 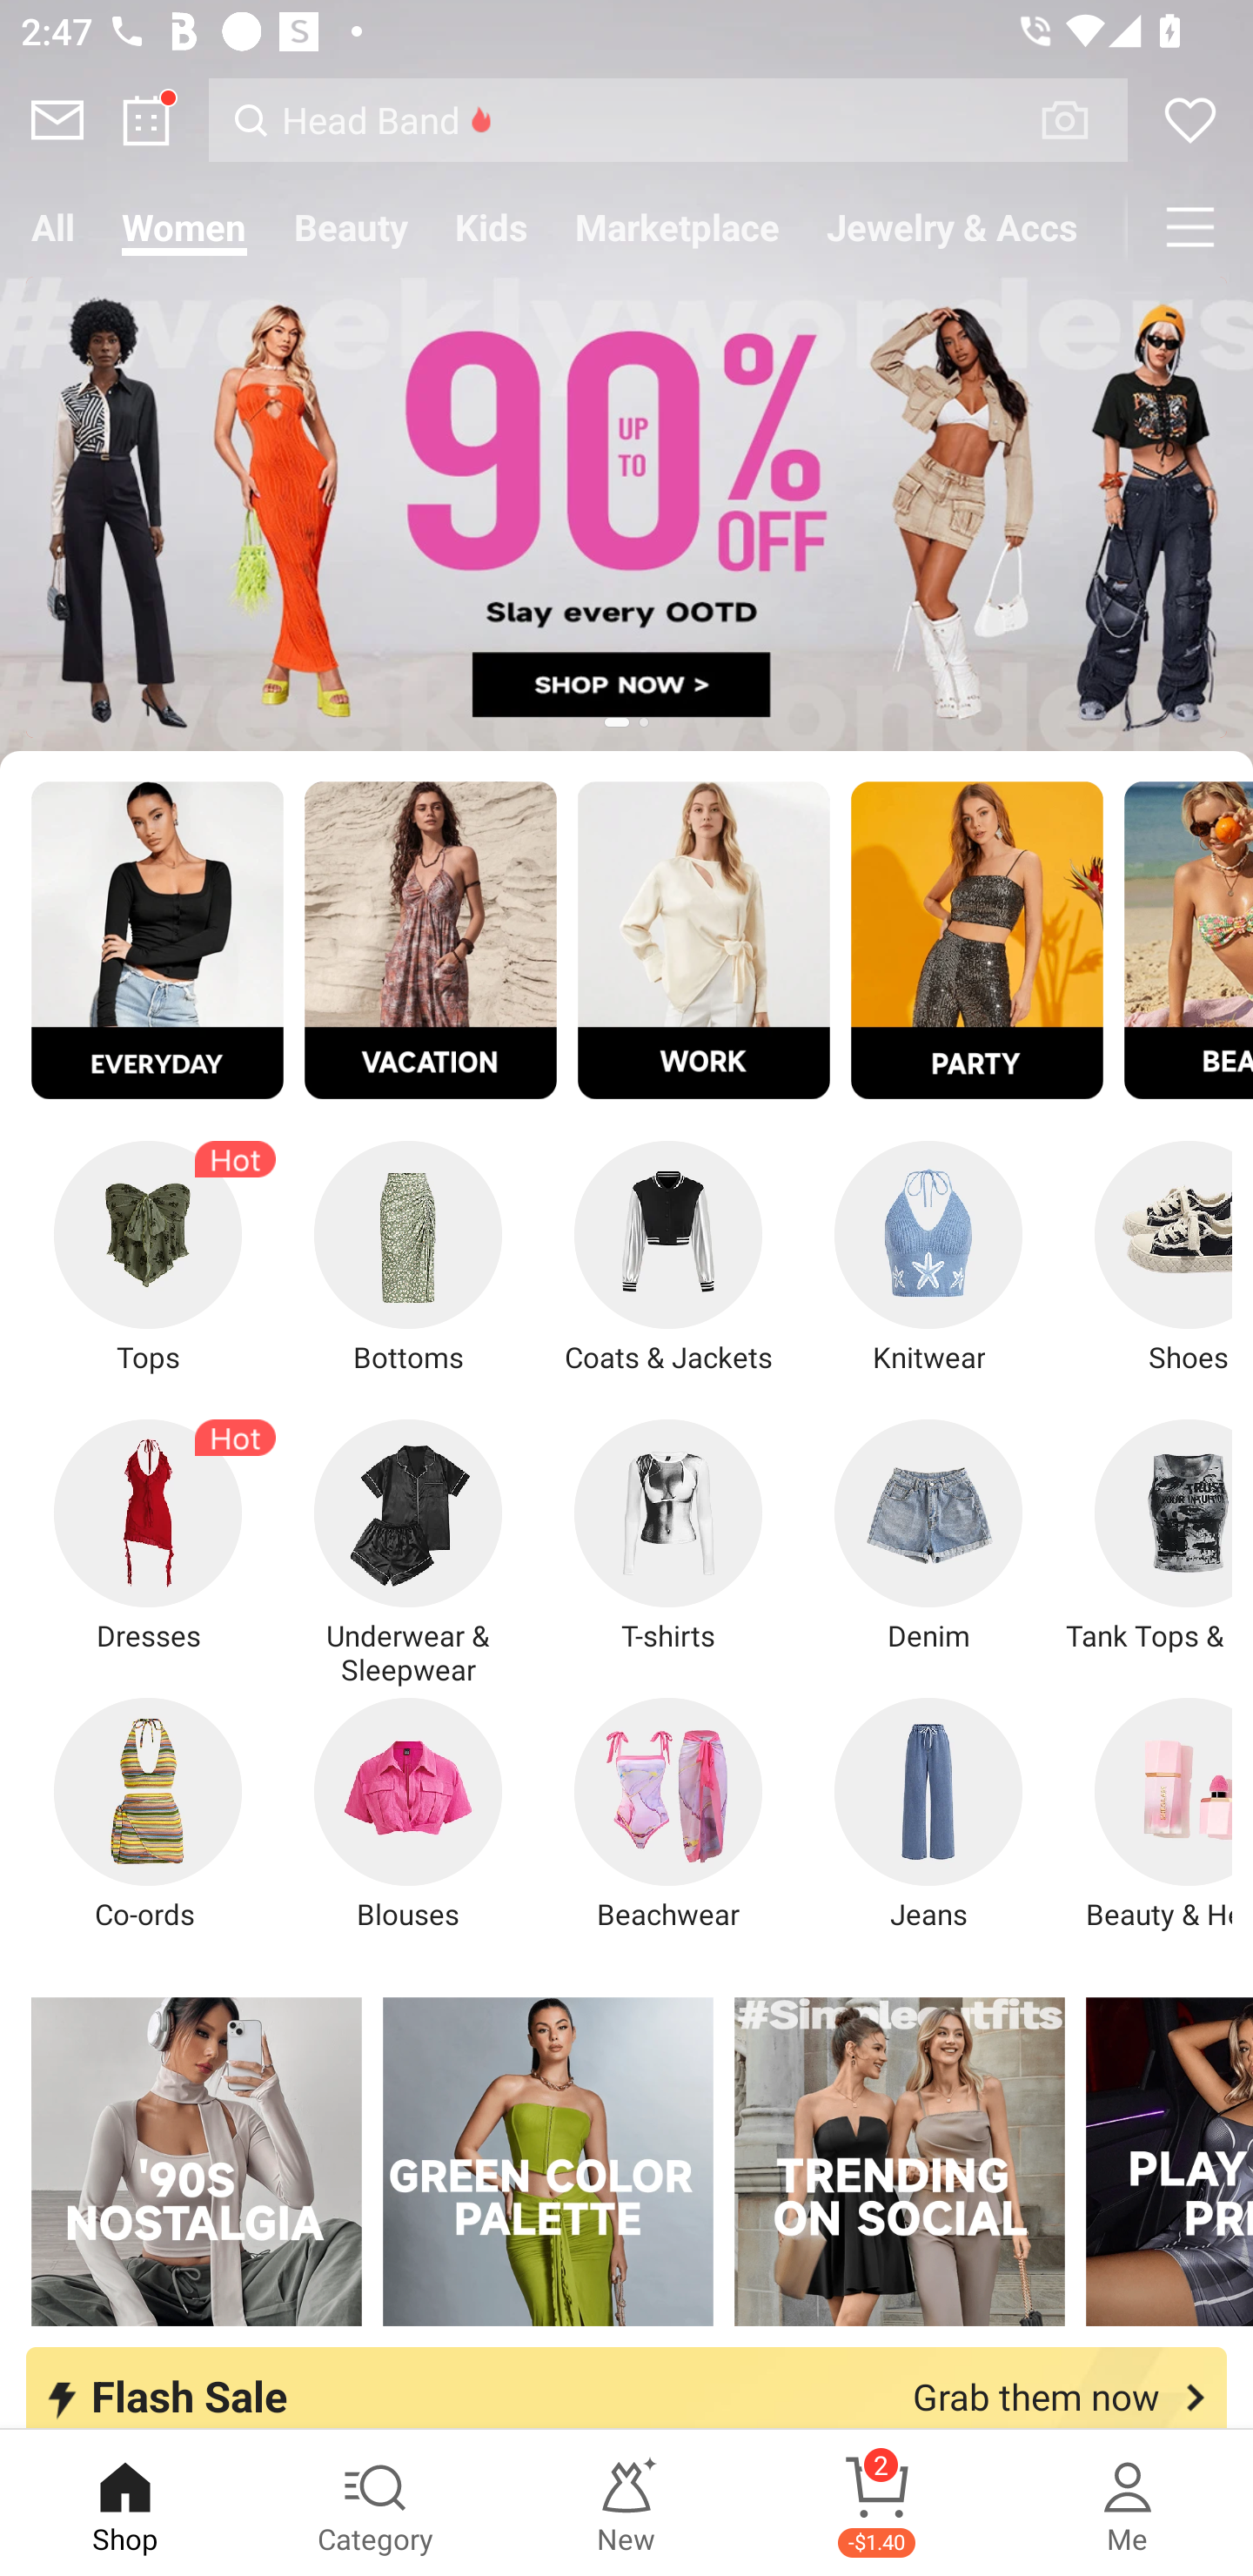 I want to click on Me, so click(x=1128, y=2503).